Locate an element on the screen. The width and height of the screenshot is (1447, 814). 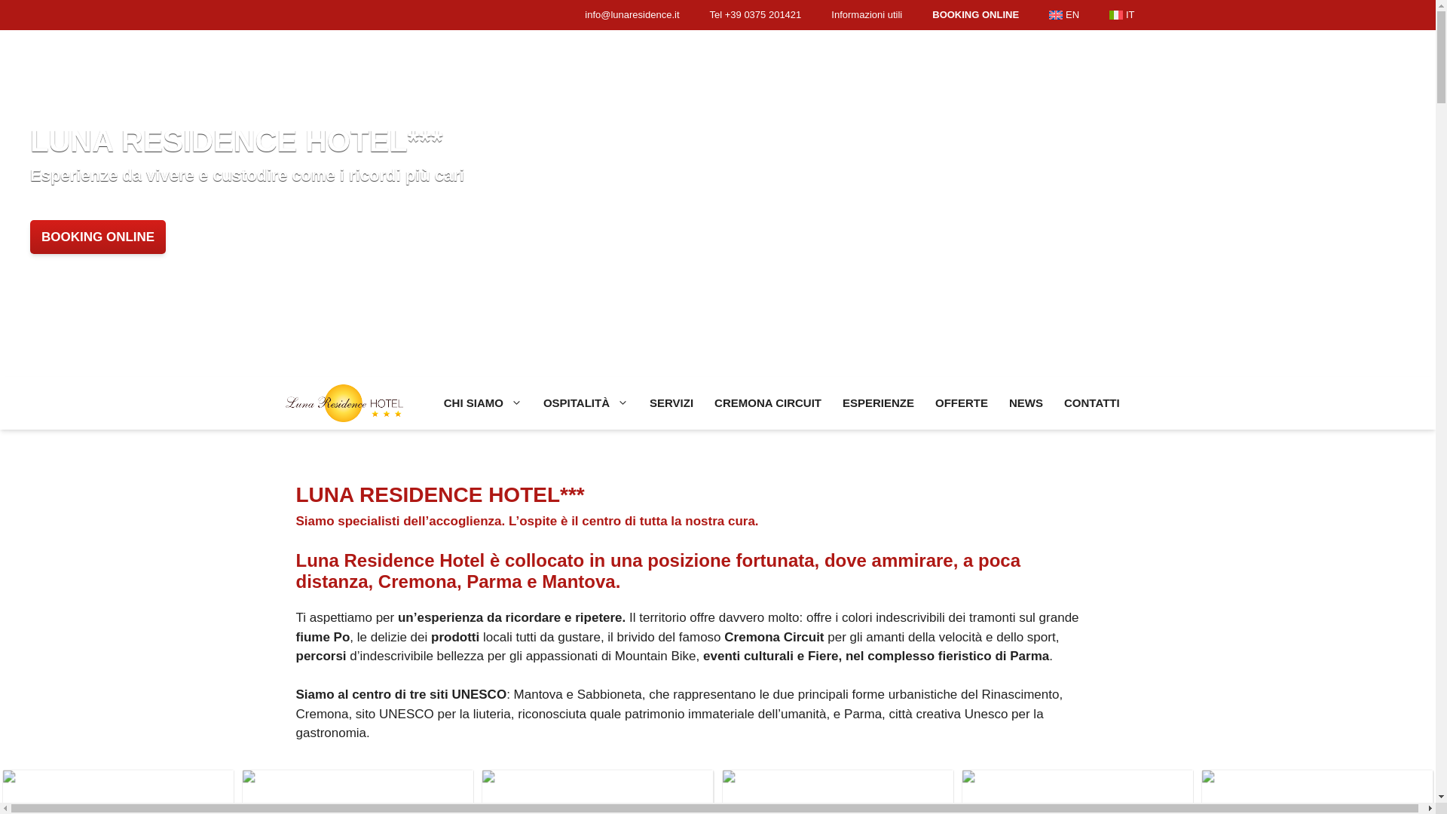
CHI SIAMO is located at coordinates (482, 403).